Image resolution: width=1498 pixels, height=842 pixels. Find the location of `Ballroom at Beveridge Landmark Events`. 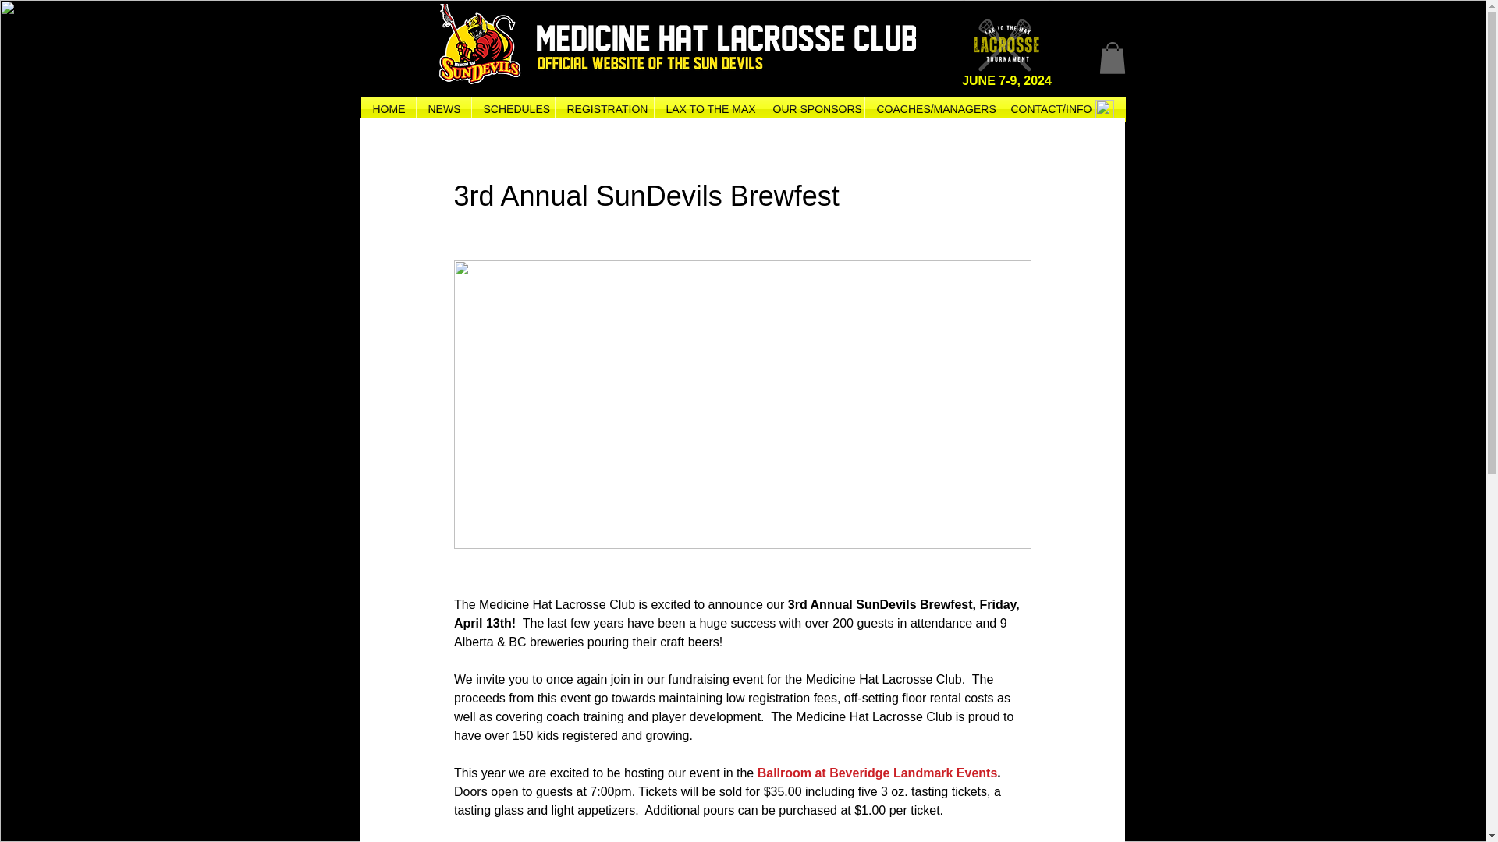

Ballroom at Beveridge Landmark Events is located at coordinates (877, 773).